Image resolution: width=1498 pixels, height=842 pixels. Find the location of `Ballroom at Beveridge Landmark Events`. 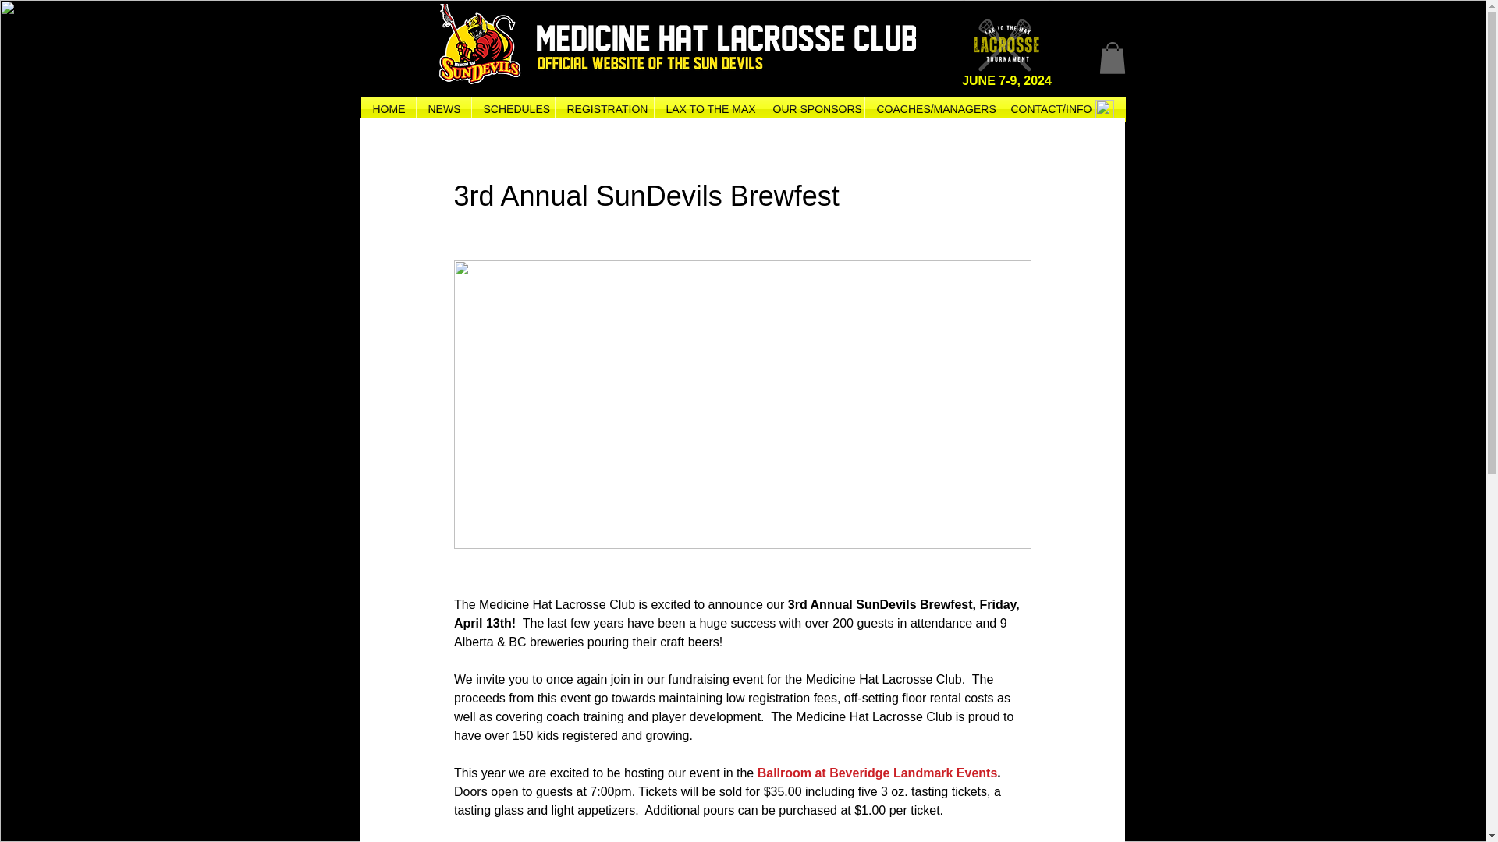

Ballroom at Beveridge Landmark Events is located at coordinates (877, 773).